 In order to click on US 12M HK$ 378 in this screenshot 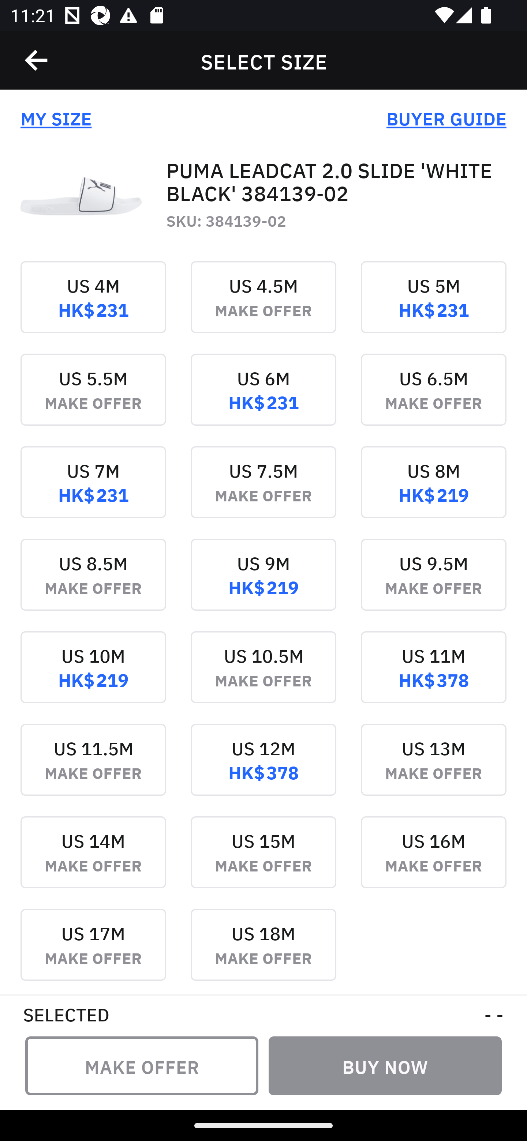, I will do `click(263, 769)`.